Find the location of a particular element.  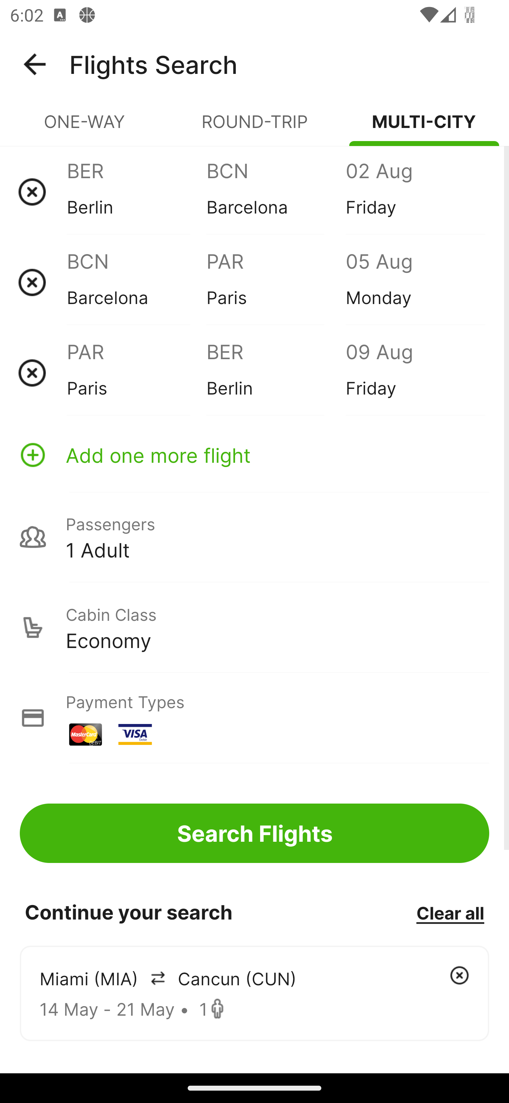

MULTI-CITY is located at coordinates (424, 127).